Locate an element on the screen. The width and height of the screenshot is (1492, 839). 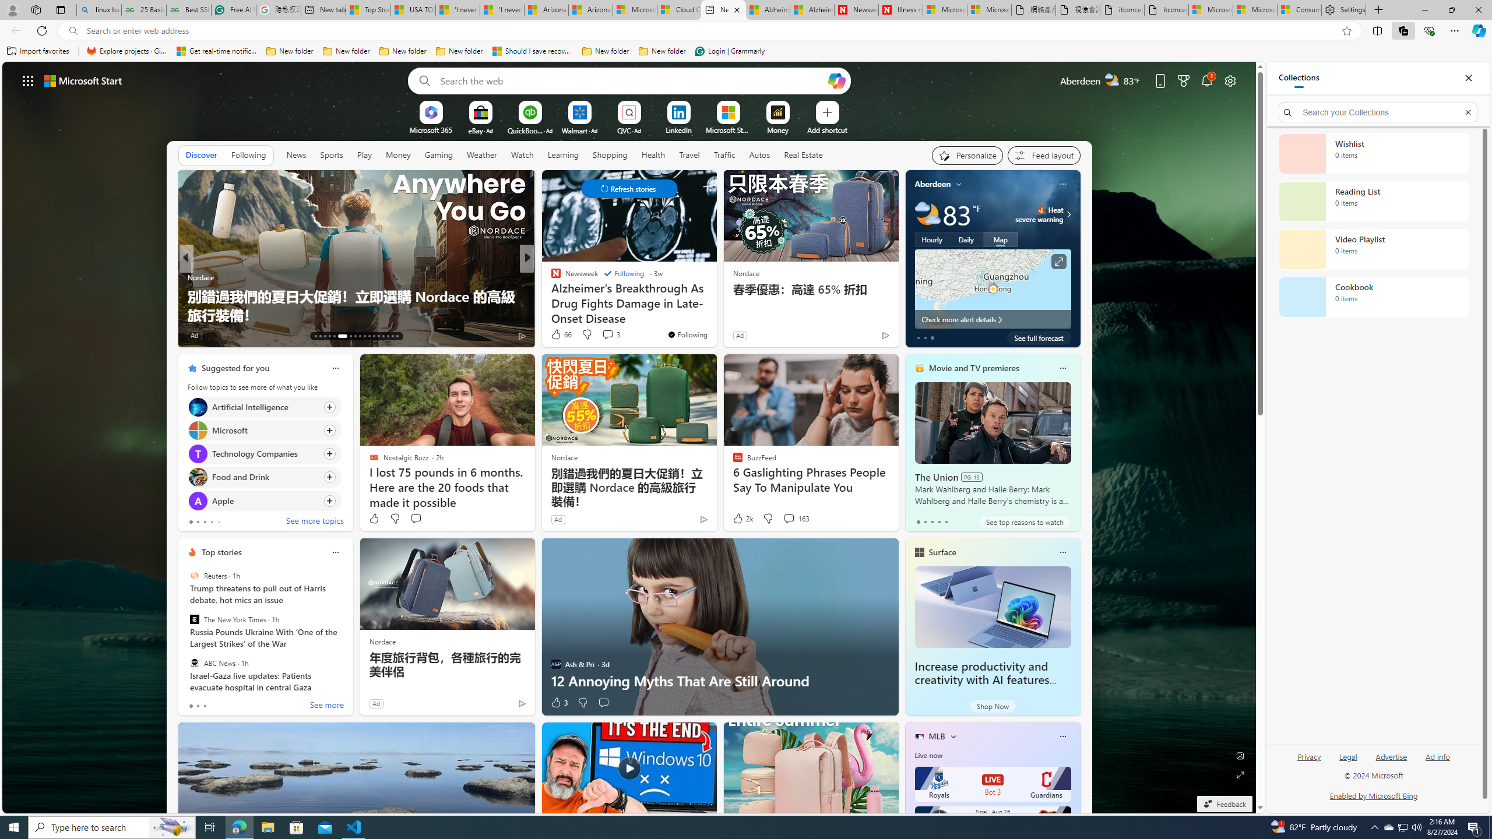
AutomationID: tab-19 is located at coordinates (347, 336).